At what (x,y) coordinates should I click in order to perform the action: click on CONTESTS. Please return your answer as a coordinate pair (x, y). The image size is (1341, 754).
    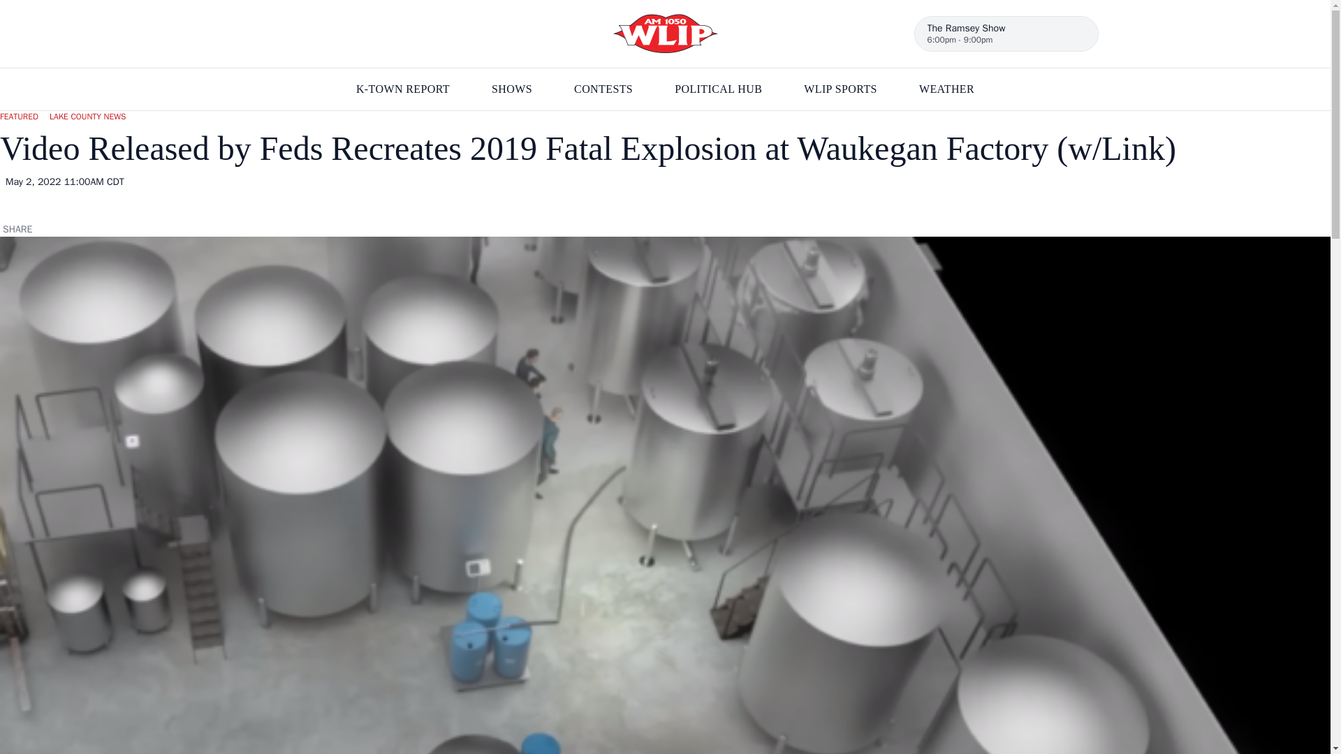
    Looking at the image, I should click on (946, 89).